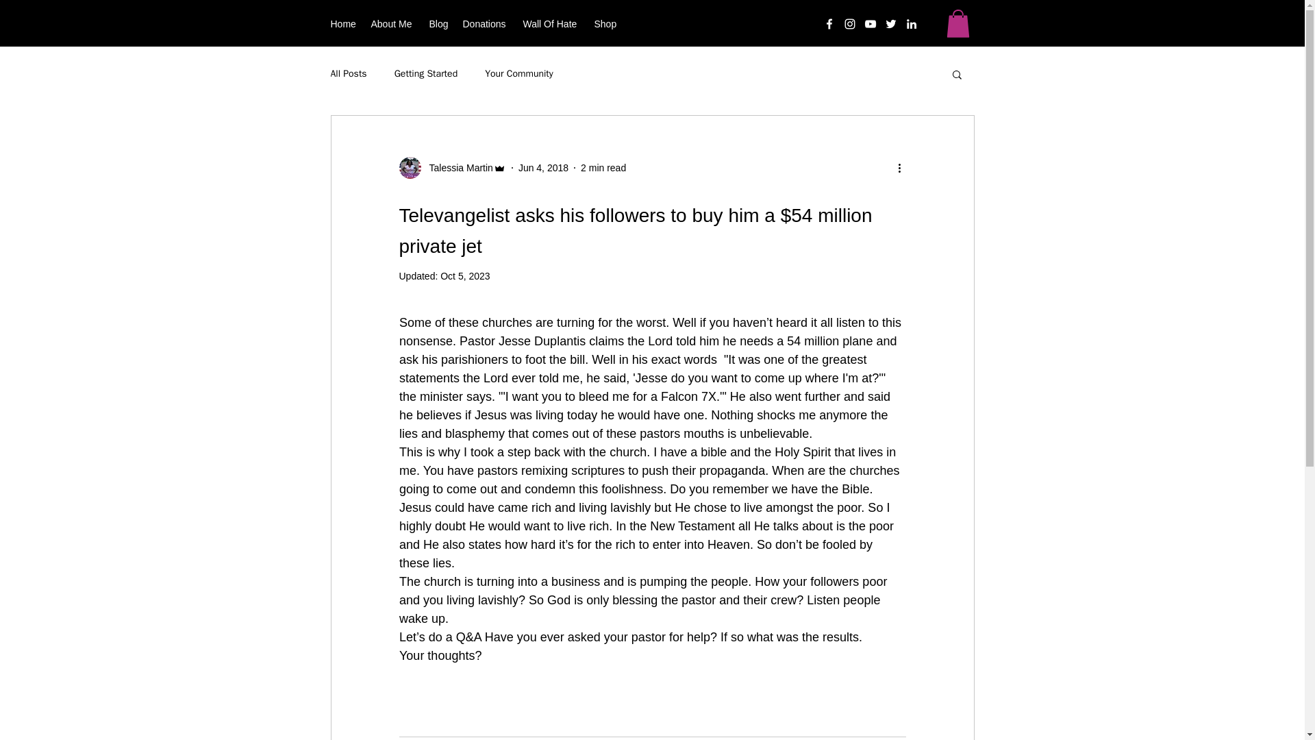 Image resolution: width=1315 pixels, height=740 pixels. What do you see at coordinates (603, 167) in the screenshot?
I see `2 min read` at bounding box center [603, 167].